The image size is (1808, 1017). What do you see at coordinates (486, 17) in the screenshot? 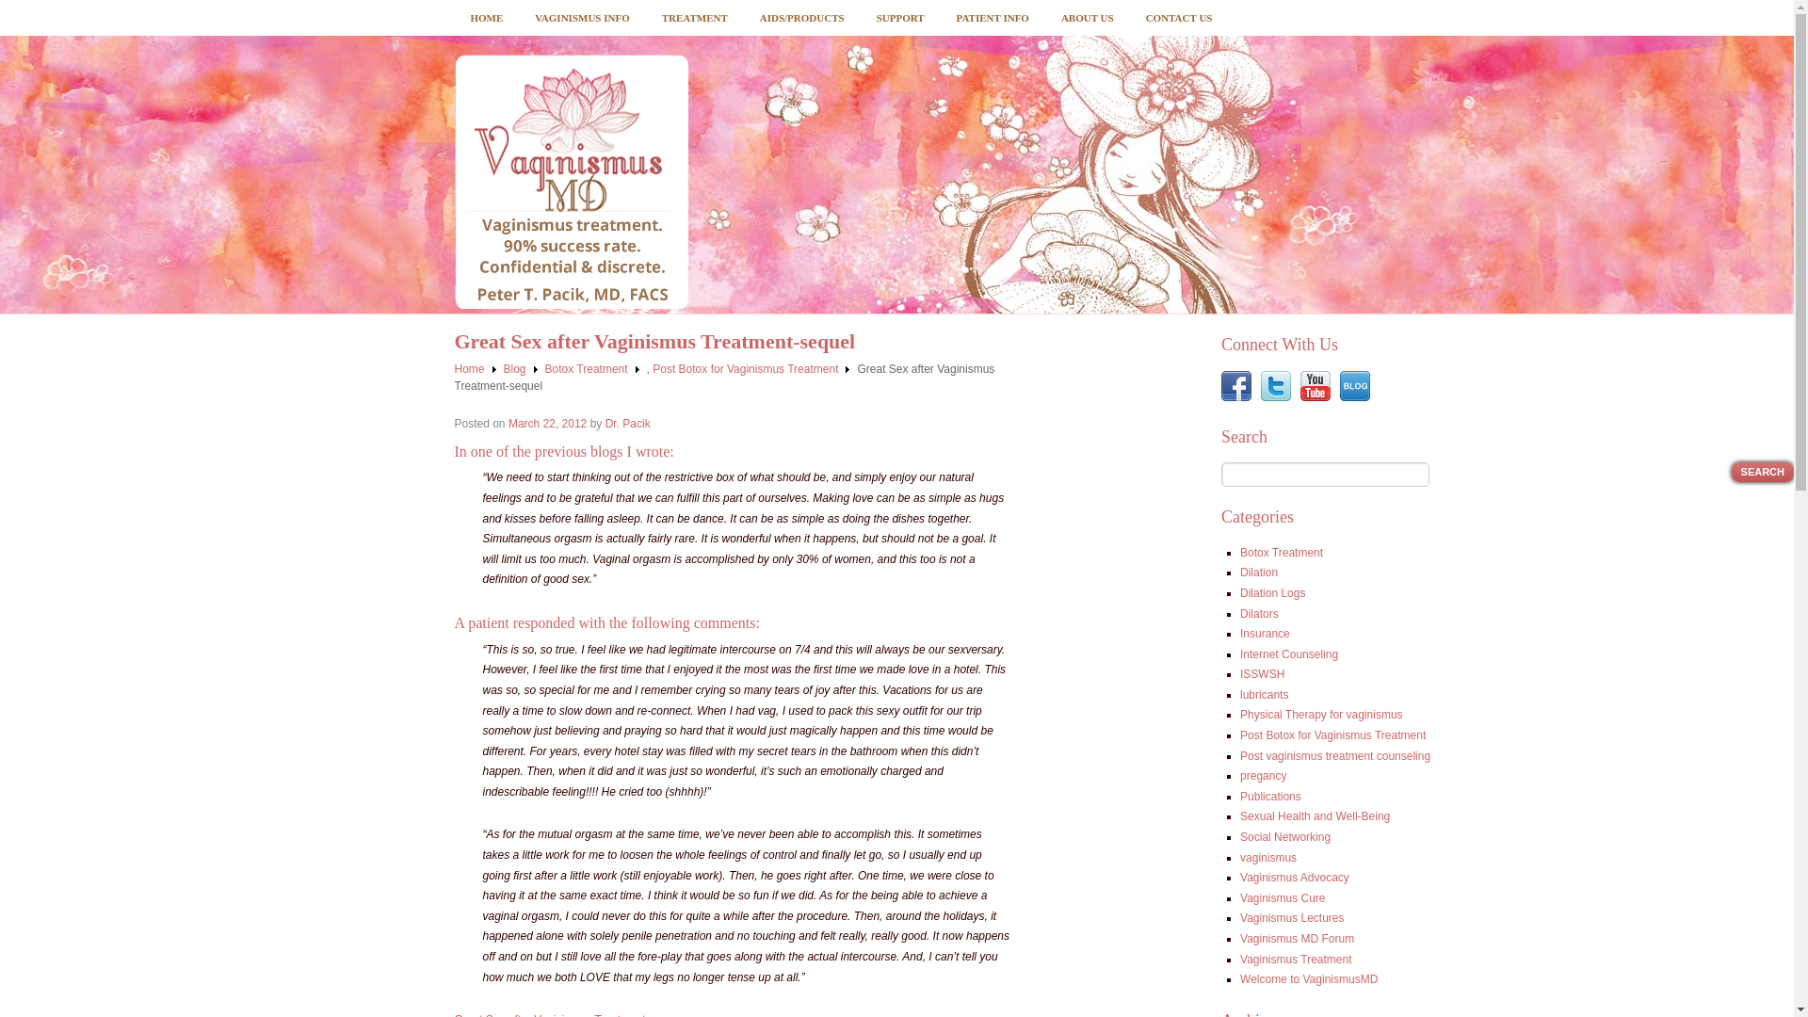
I see `HOME` at bounding box center [486, 17].